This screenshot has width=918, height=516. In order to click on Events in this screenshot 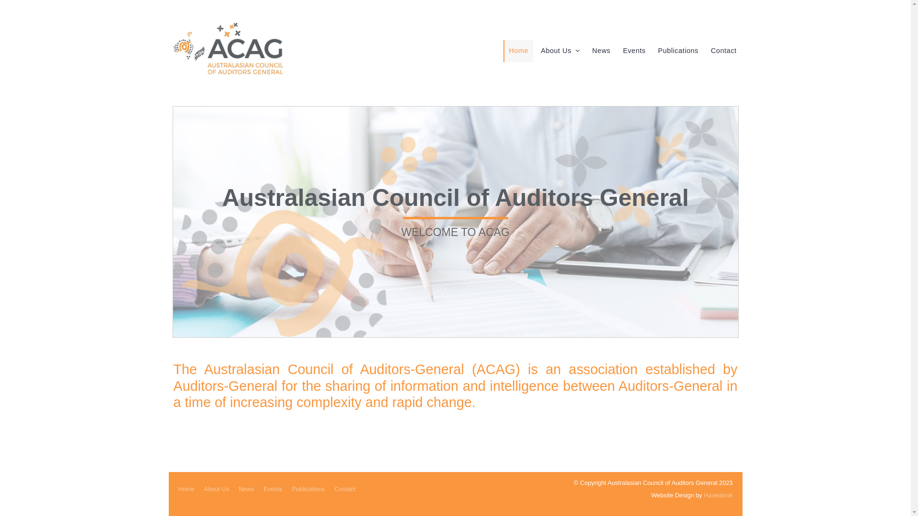, I will do `click(634, 51)`.